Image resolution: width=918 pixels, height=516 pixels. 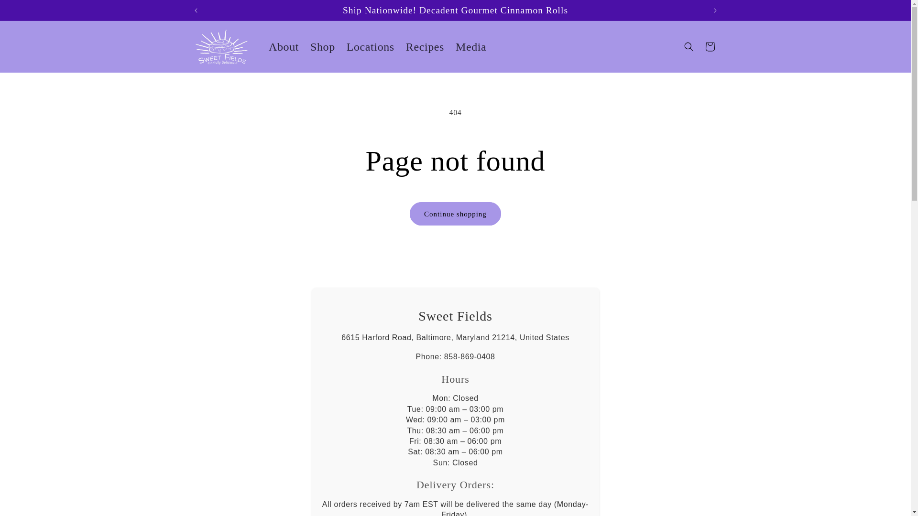 I want to click on Skip to content, so click(x=29, y=11).